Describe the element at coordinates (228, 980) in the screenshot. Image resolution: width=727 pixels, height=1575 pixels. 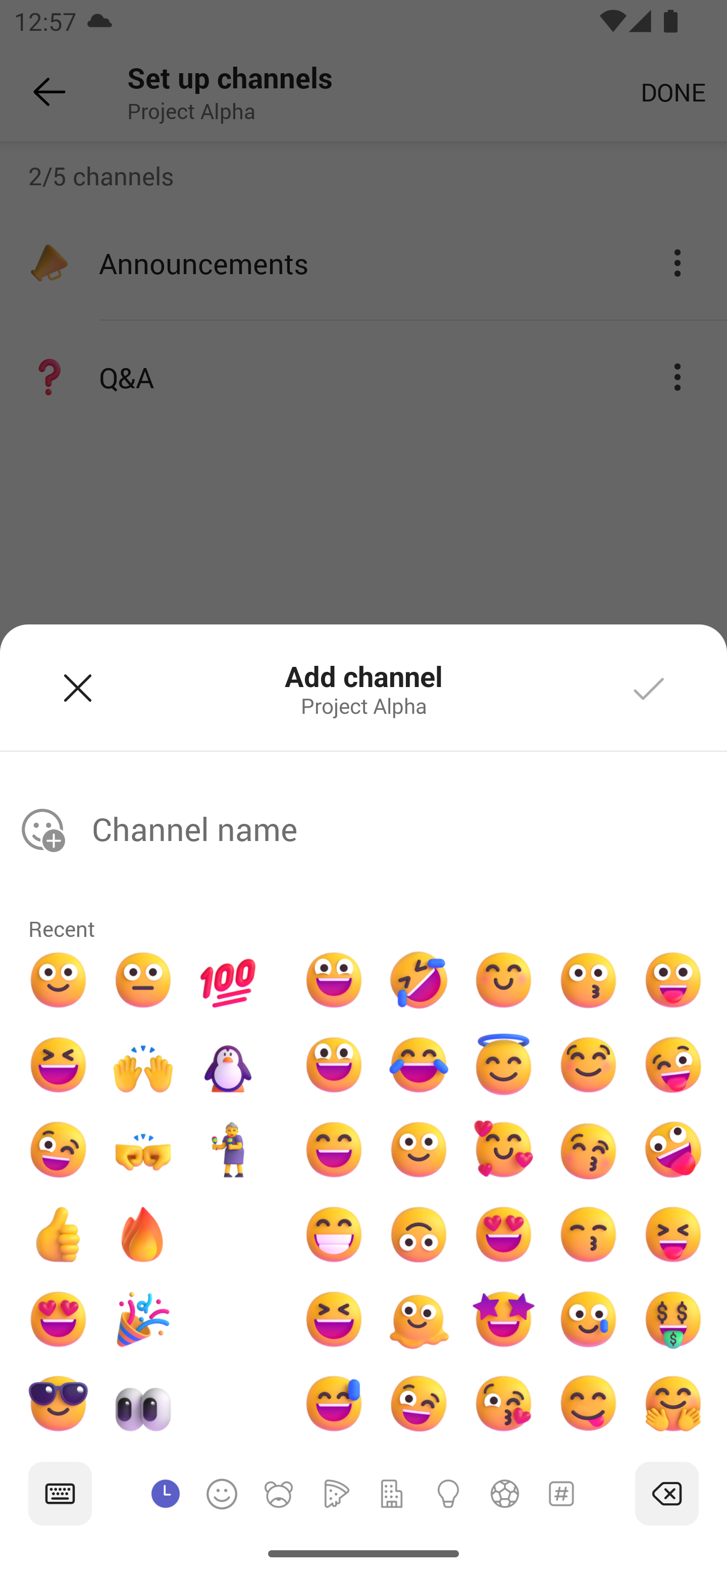
I see `Hundred points emoji` at that location.